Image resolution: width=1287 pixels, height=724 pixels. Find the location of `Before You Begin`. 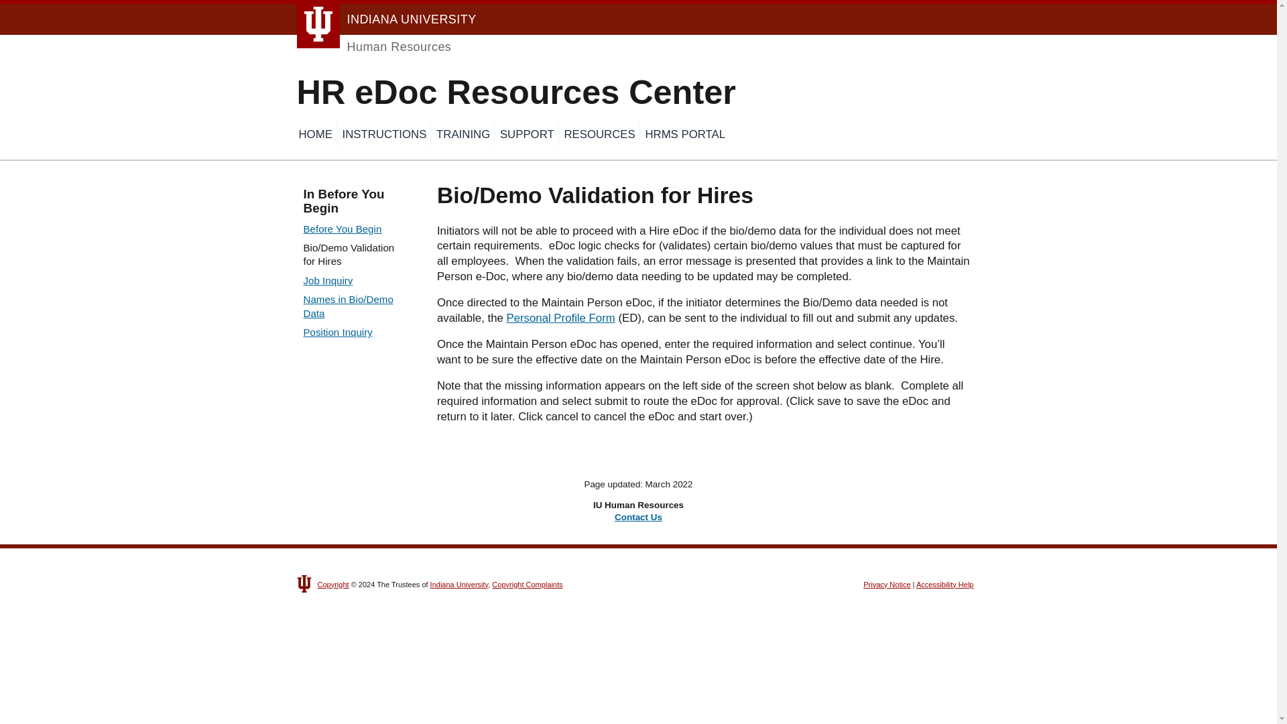

Before You Begin is located at coordinates (342, 228).